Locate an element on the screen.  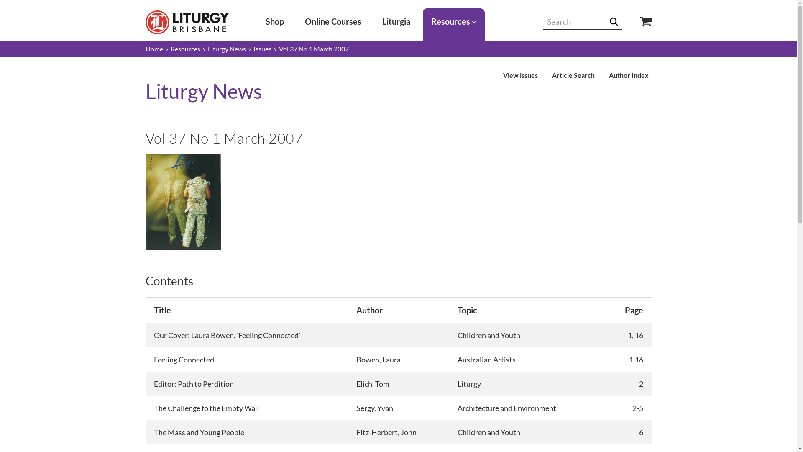
Liturgy is located at coordinates (469, 384).